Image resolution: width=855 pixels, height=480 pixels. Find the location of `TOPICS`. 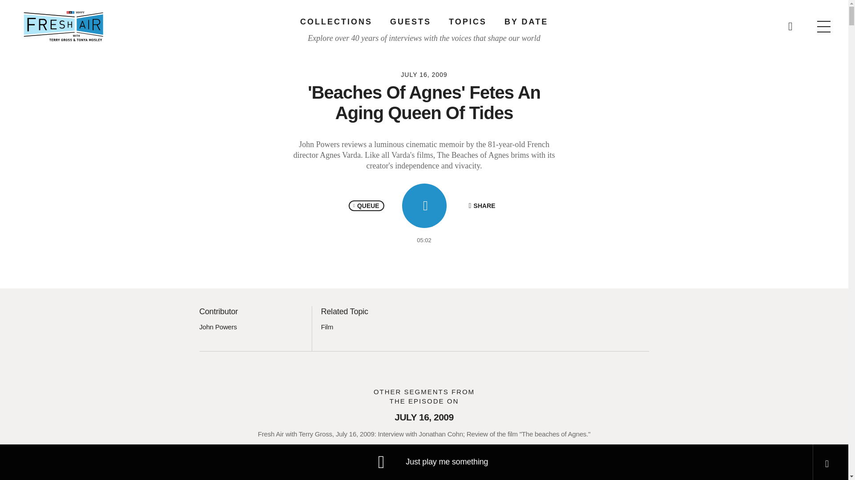

TOPICS is located at coordinates (468, 21).